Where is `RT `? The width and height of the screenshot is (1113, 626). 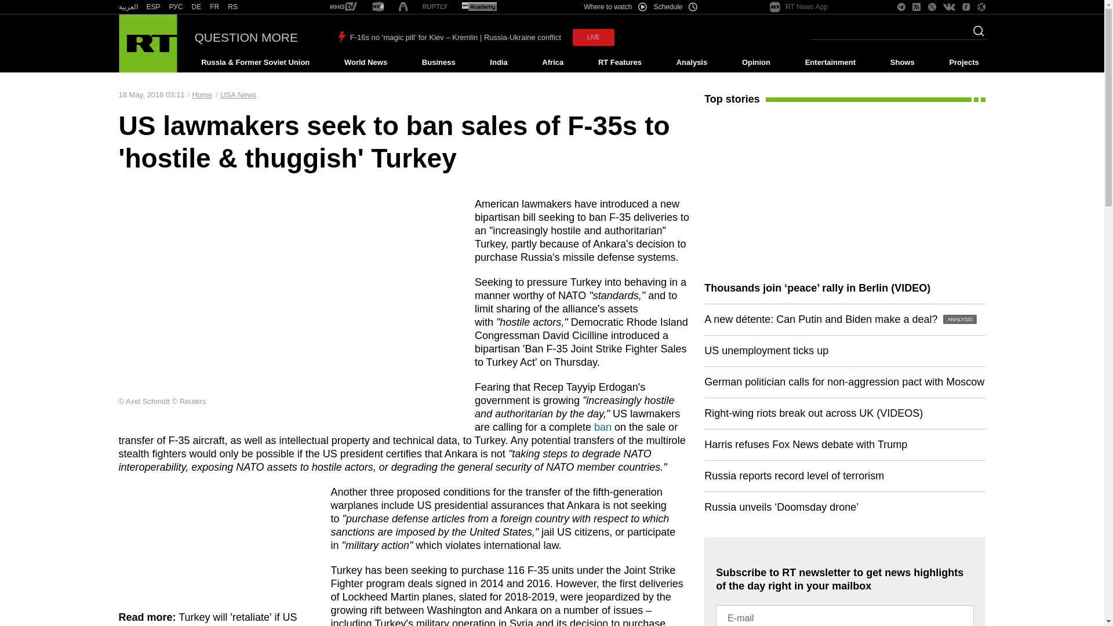 RT  is located at coordinates (128, 7).